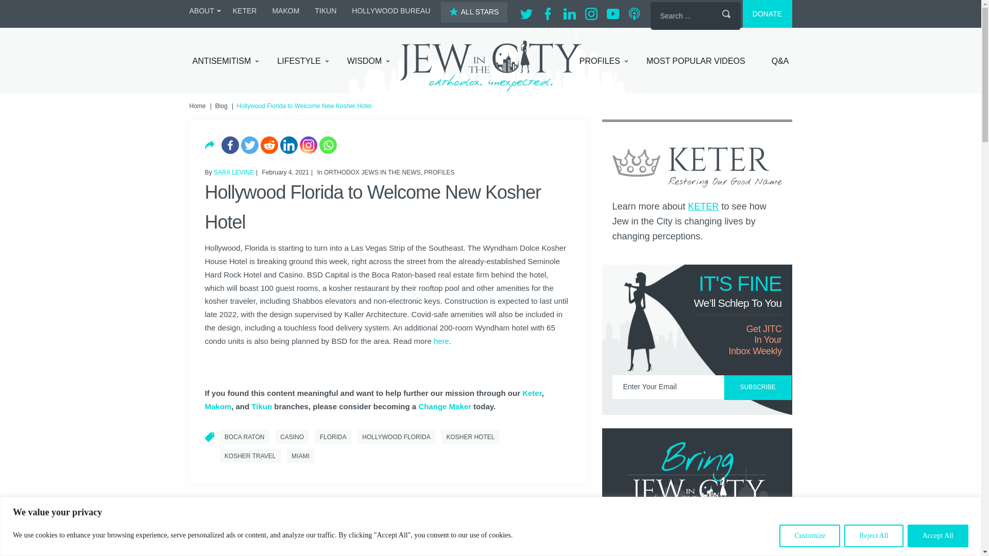 The width and height of the screenshot is (989, 556). I want to click on Twitter, so click(249, 145).